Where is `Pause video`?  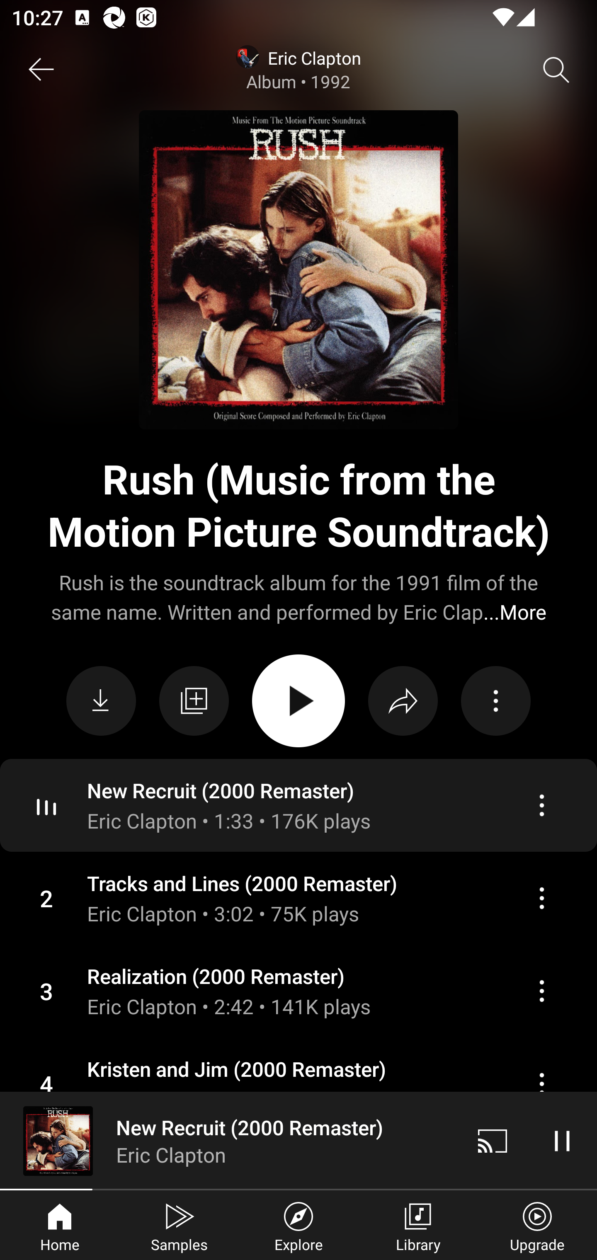
Pause video is located at coordinates (562, 1141).